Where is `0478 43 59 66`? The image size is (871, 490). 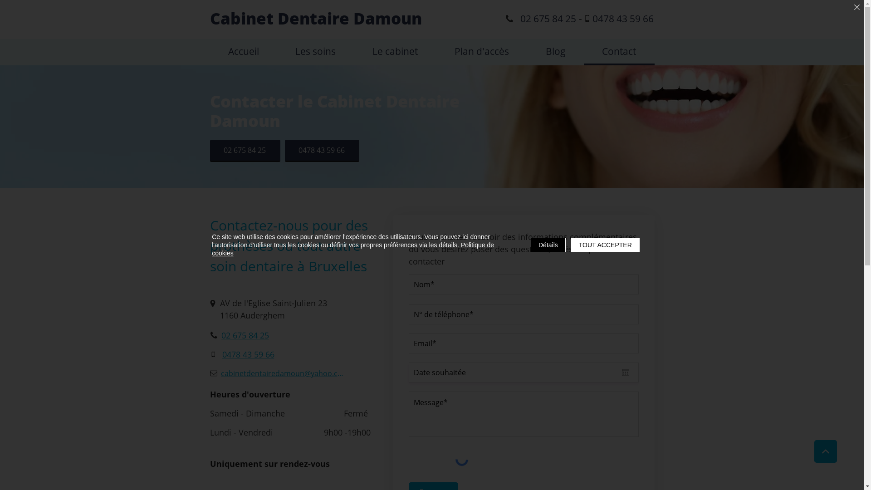 0478 43 59 66 is located at coordinates (618, 18).